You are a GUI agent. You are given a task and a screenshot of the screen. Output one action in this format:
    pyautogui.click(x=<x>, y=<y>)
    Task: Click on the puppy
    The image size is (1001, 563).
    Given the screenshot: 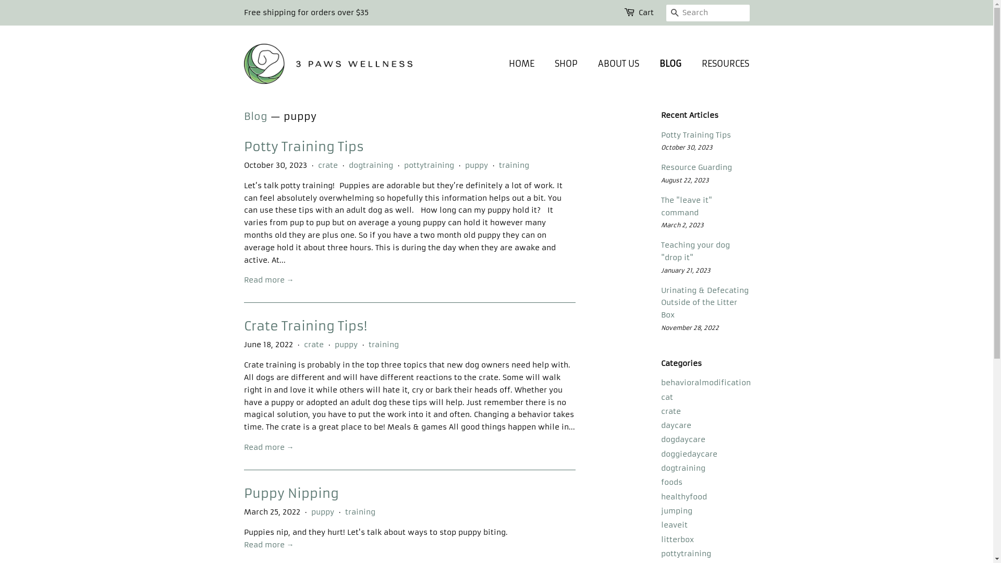 What is the action you would take?
    pyautogui.click(x=322, y=512)
    